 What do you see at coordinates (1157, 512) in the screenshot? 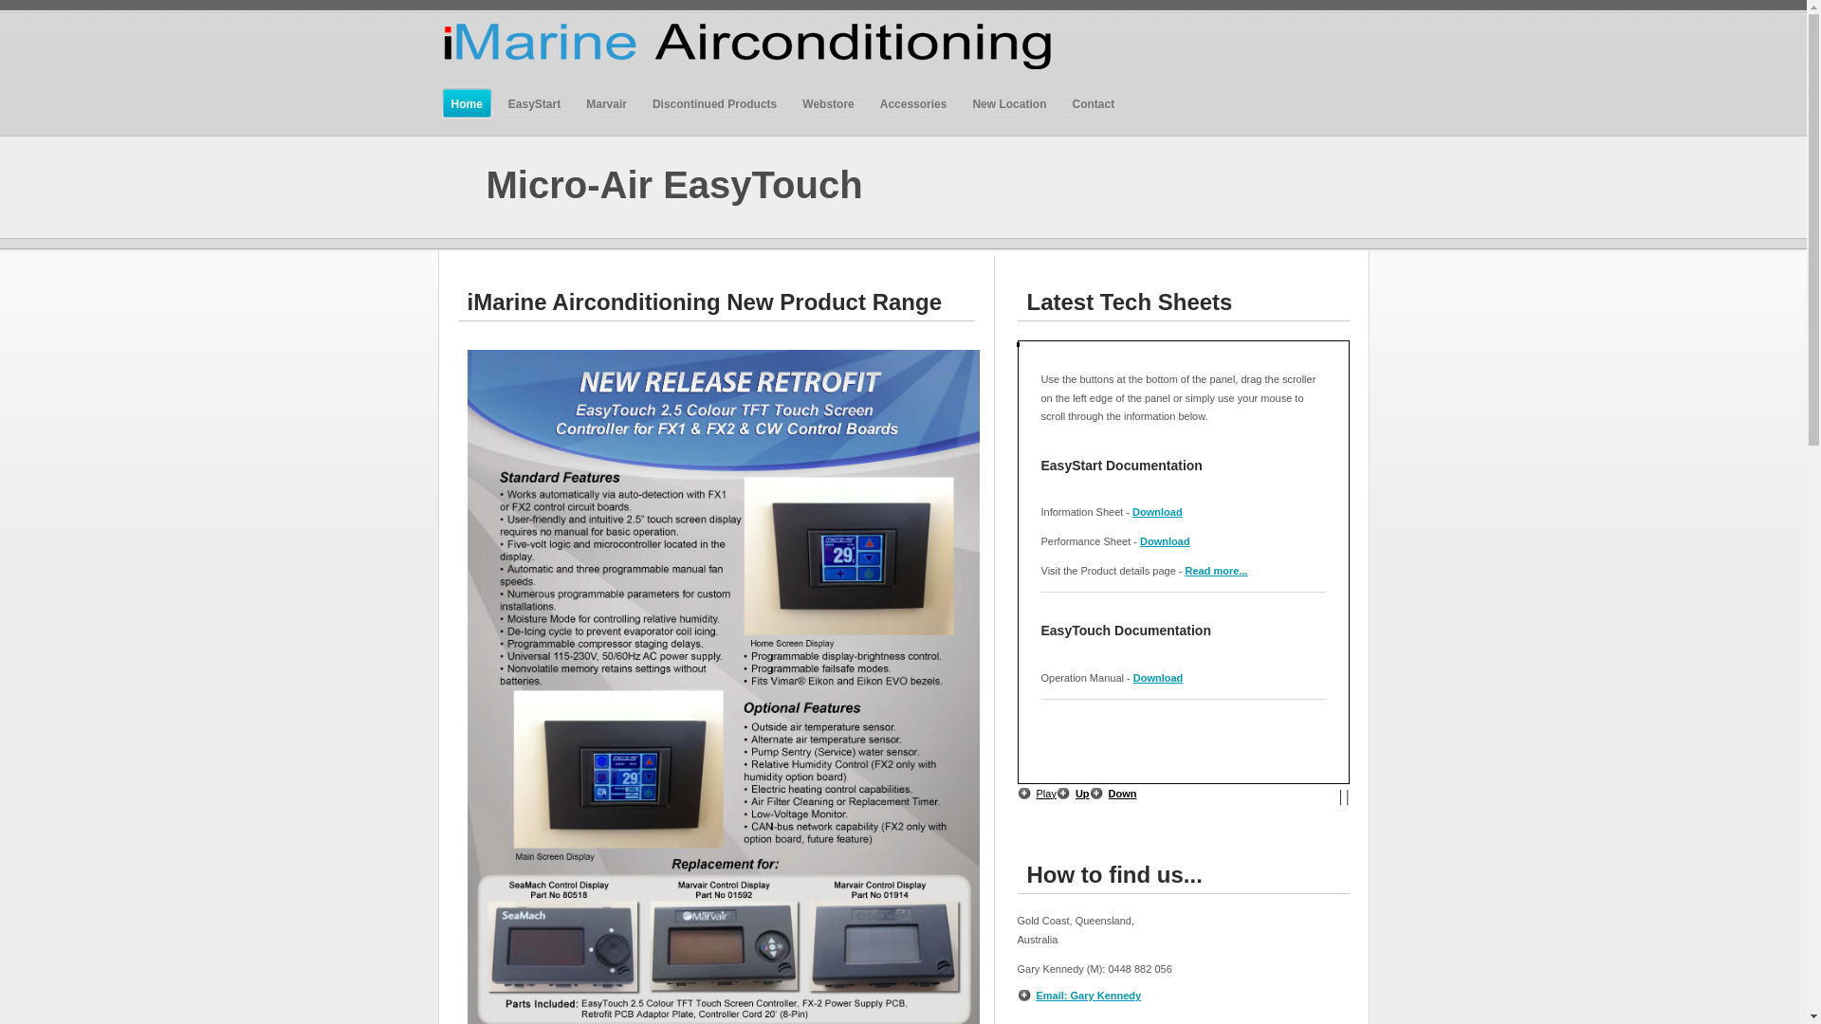
I see `Download` at bounding box center [1157, 512].